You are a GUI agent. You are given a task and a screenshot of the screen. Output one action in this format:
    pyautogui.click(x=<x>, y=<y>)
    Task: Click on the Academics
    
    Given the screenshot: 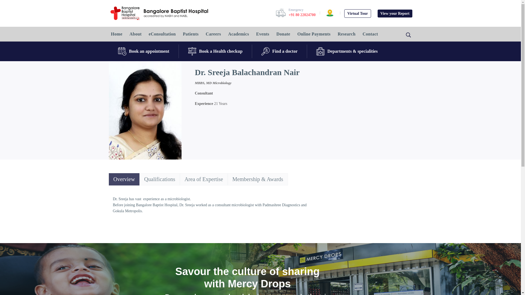 What is the action you would take?
    pyautogui.click(x=238, y=34)
    